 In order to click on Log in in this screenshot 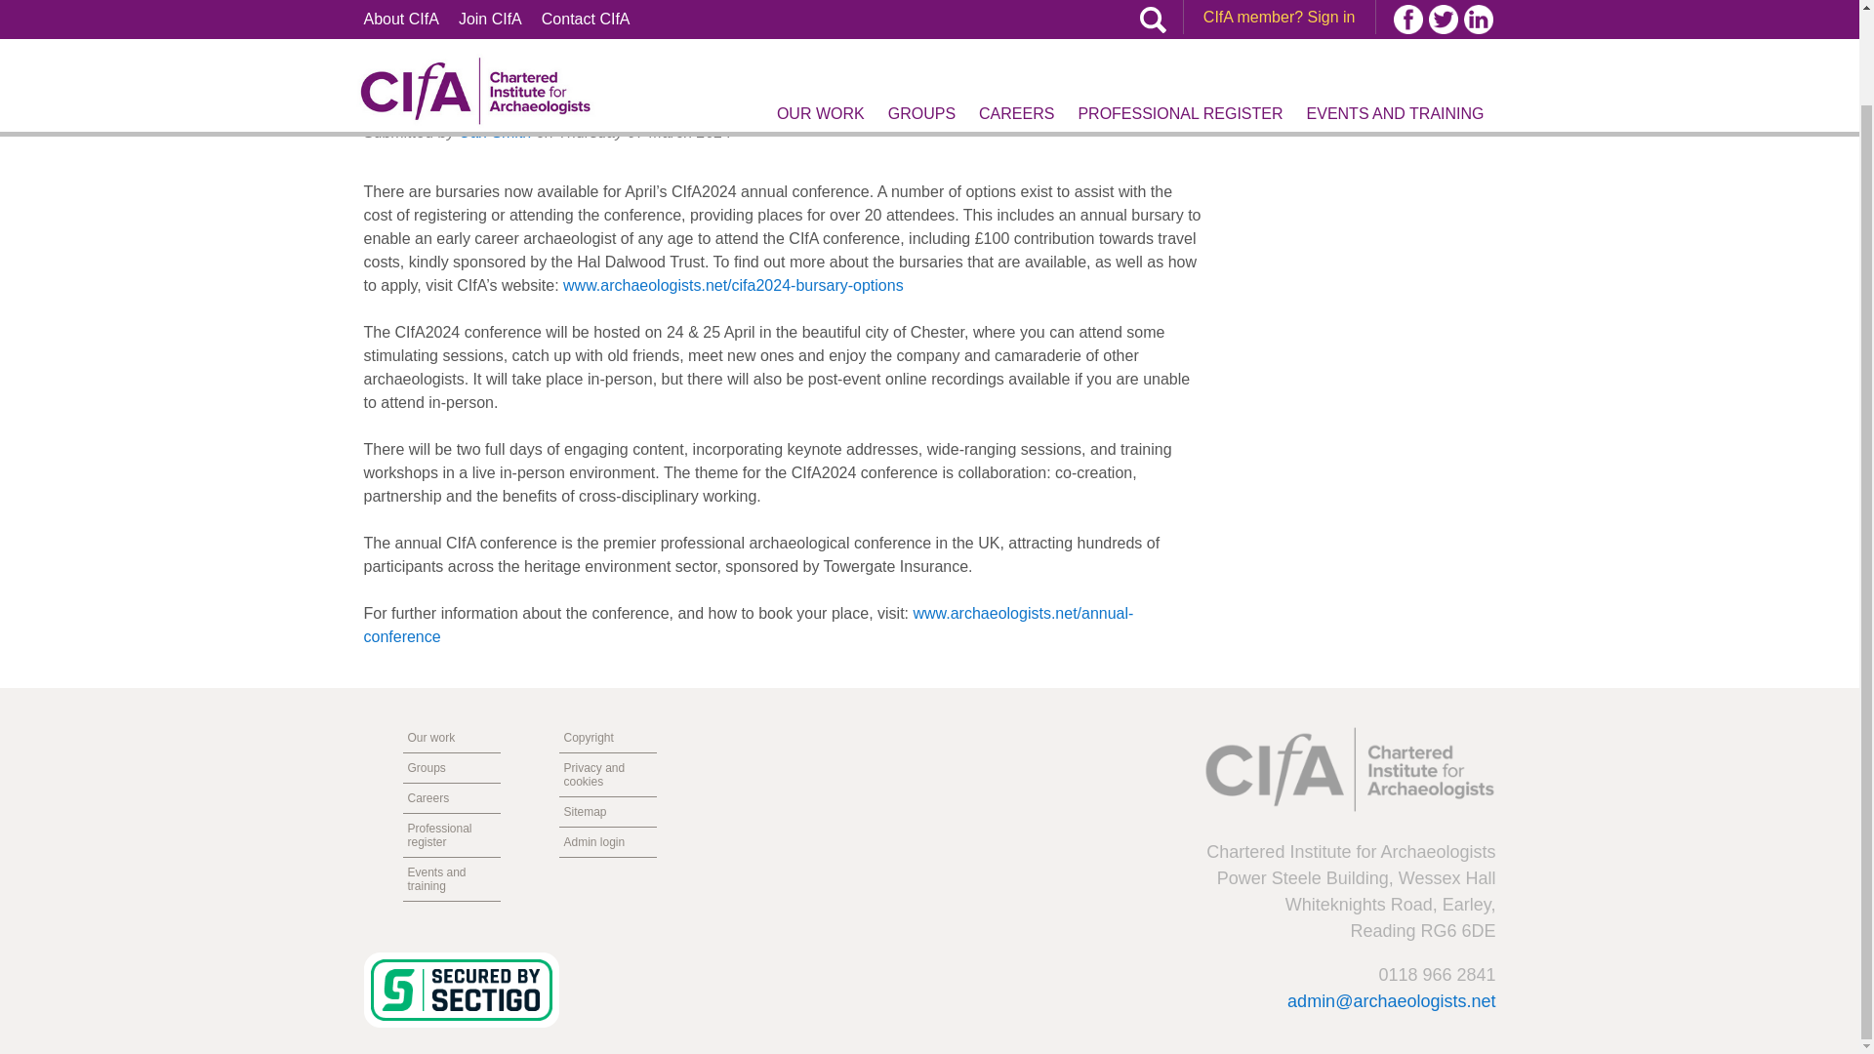, I will do `click(1220, 12)`.